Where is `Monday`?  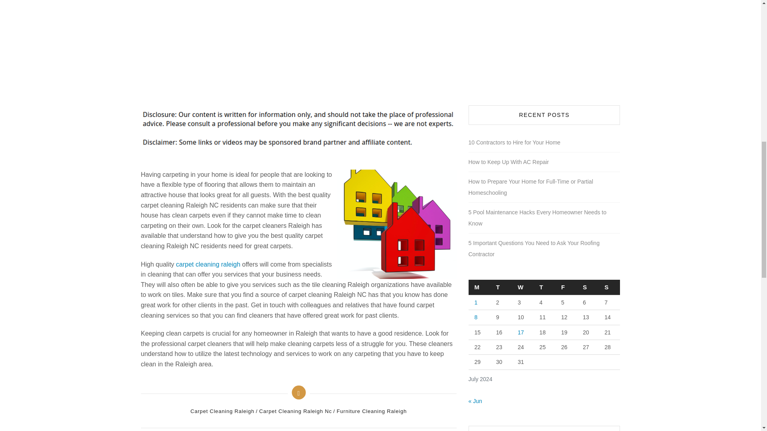
Monday is located at coordinates (479, 287).